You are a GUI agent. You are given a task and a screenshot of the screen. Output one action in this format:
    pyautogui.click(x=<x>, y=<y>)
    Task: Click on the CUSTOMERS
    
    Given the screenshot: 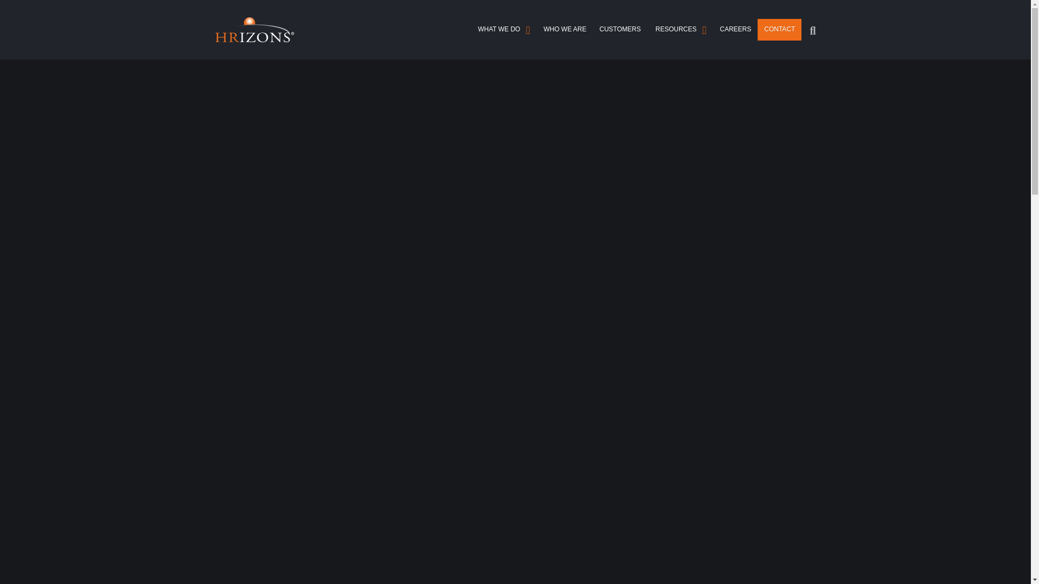 What is the action you would take?
    pyautogui.click(x=620, y=29)
    